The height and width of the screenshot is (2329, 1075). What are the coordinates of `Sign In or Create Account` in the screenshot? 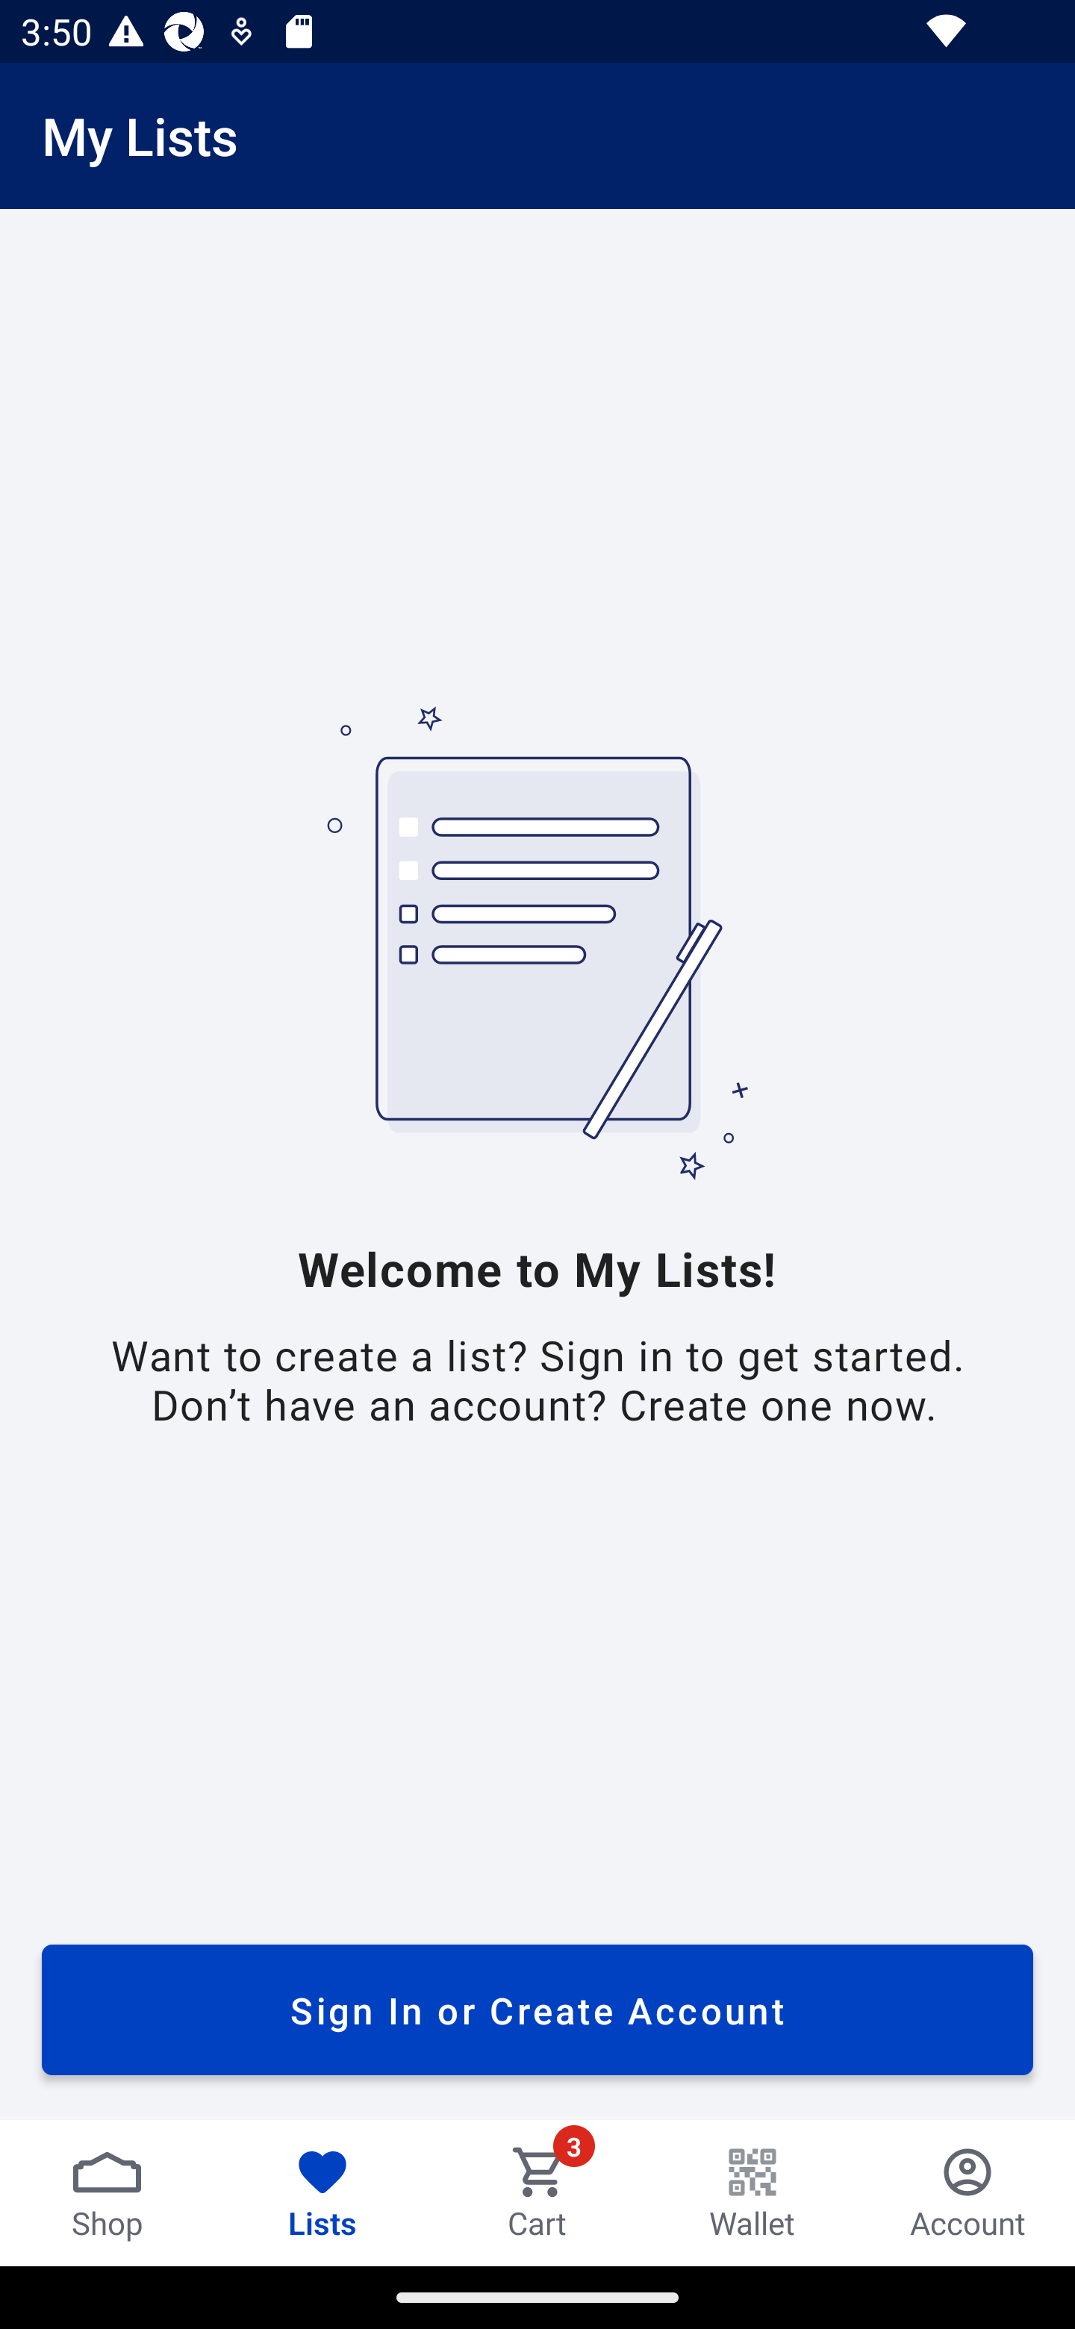 It's located at (537, 2010).